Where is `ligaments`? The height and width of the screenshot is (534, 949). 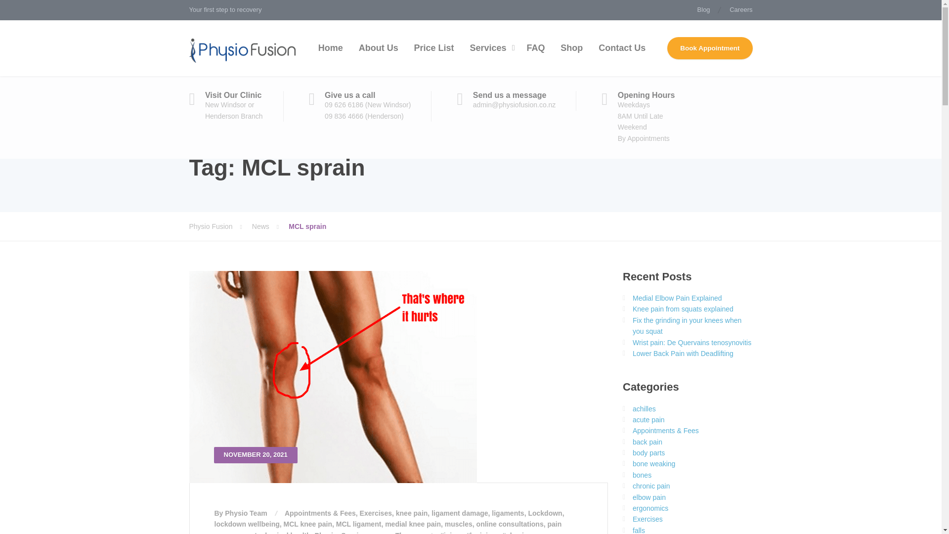 ligaments is located at coordinates (507, 513).